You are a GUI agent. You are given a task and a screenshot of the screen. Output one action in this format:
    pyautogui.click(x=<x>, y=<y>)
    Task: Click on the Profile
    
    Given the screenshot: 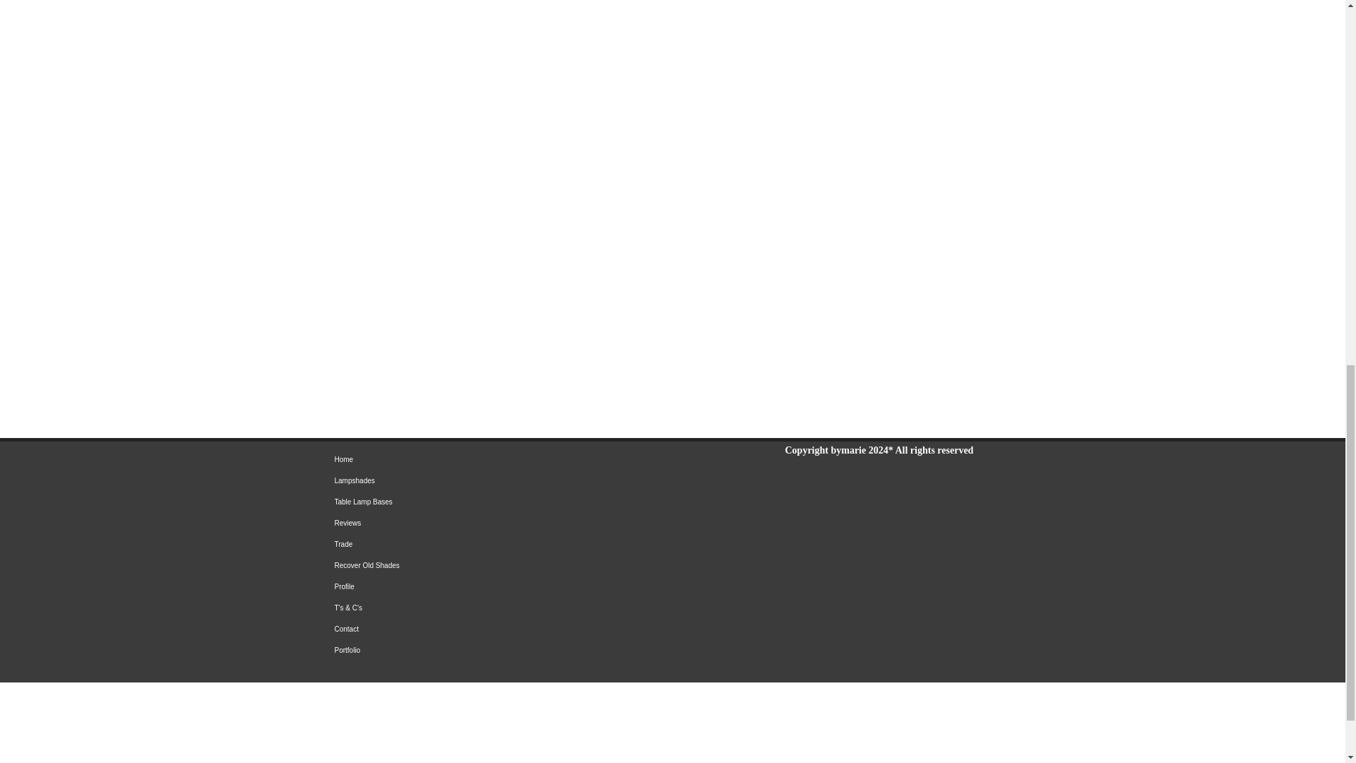 What is the action you would take?
    pyautogui.click(x=471, y=586)
    